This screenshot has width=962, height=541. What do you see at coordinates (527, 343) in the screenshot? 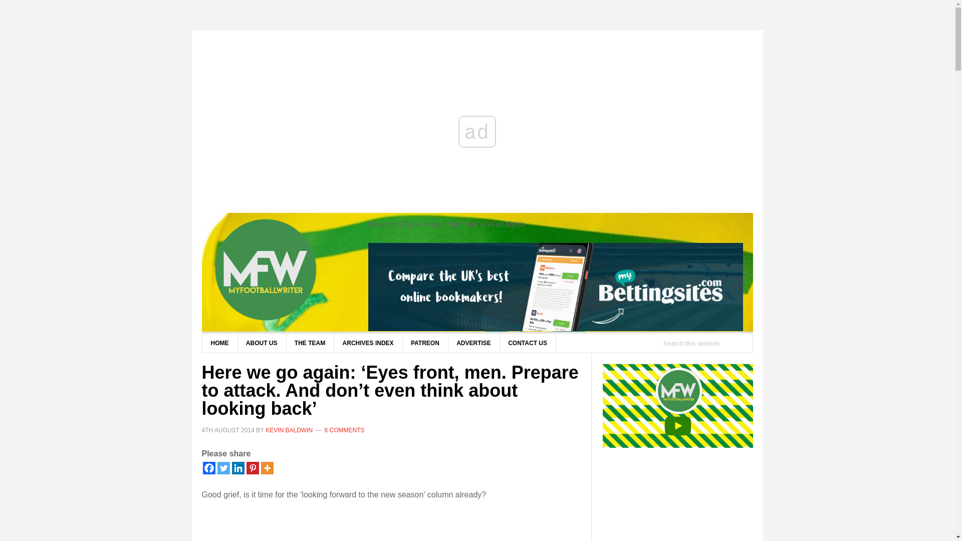
I see `CONTACT US` at bounding box center [527, 343].